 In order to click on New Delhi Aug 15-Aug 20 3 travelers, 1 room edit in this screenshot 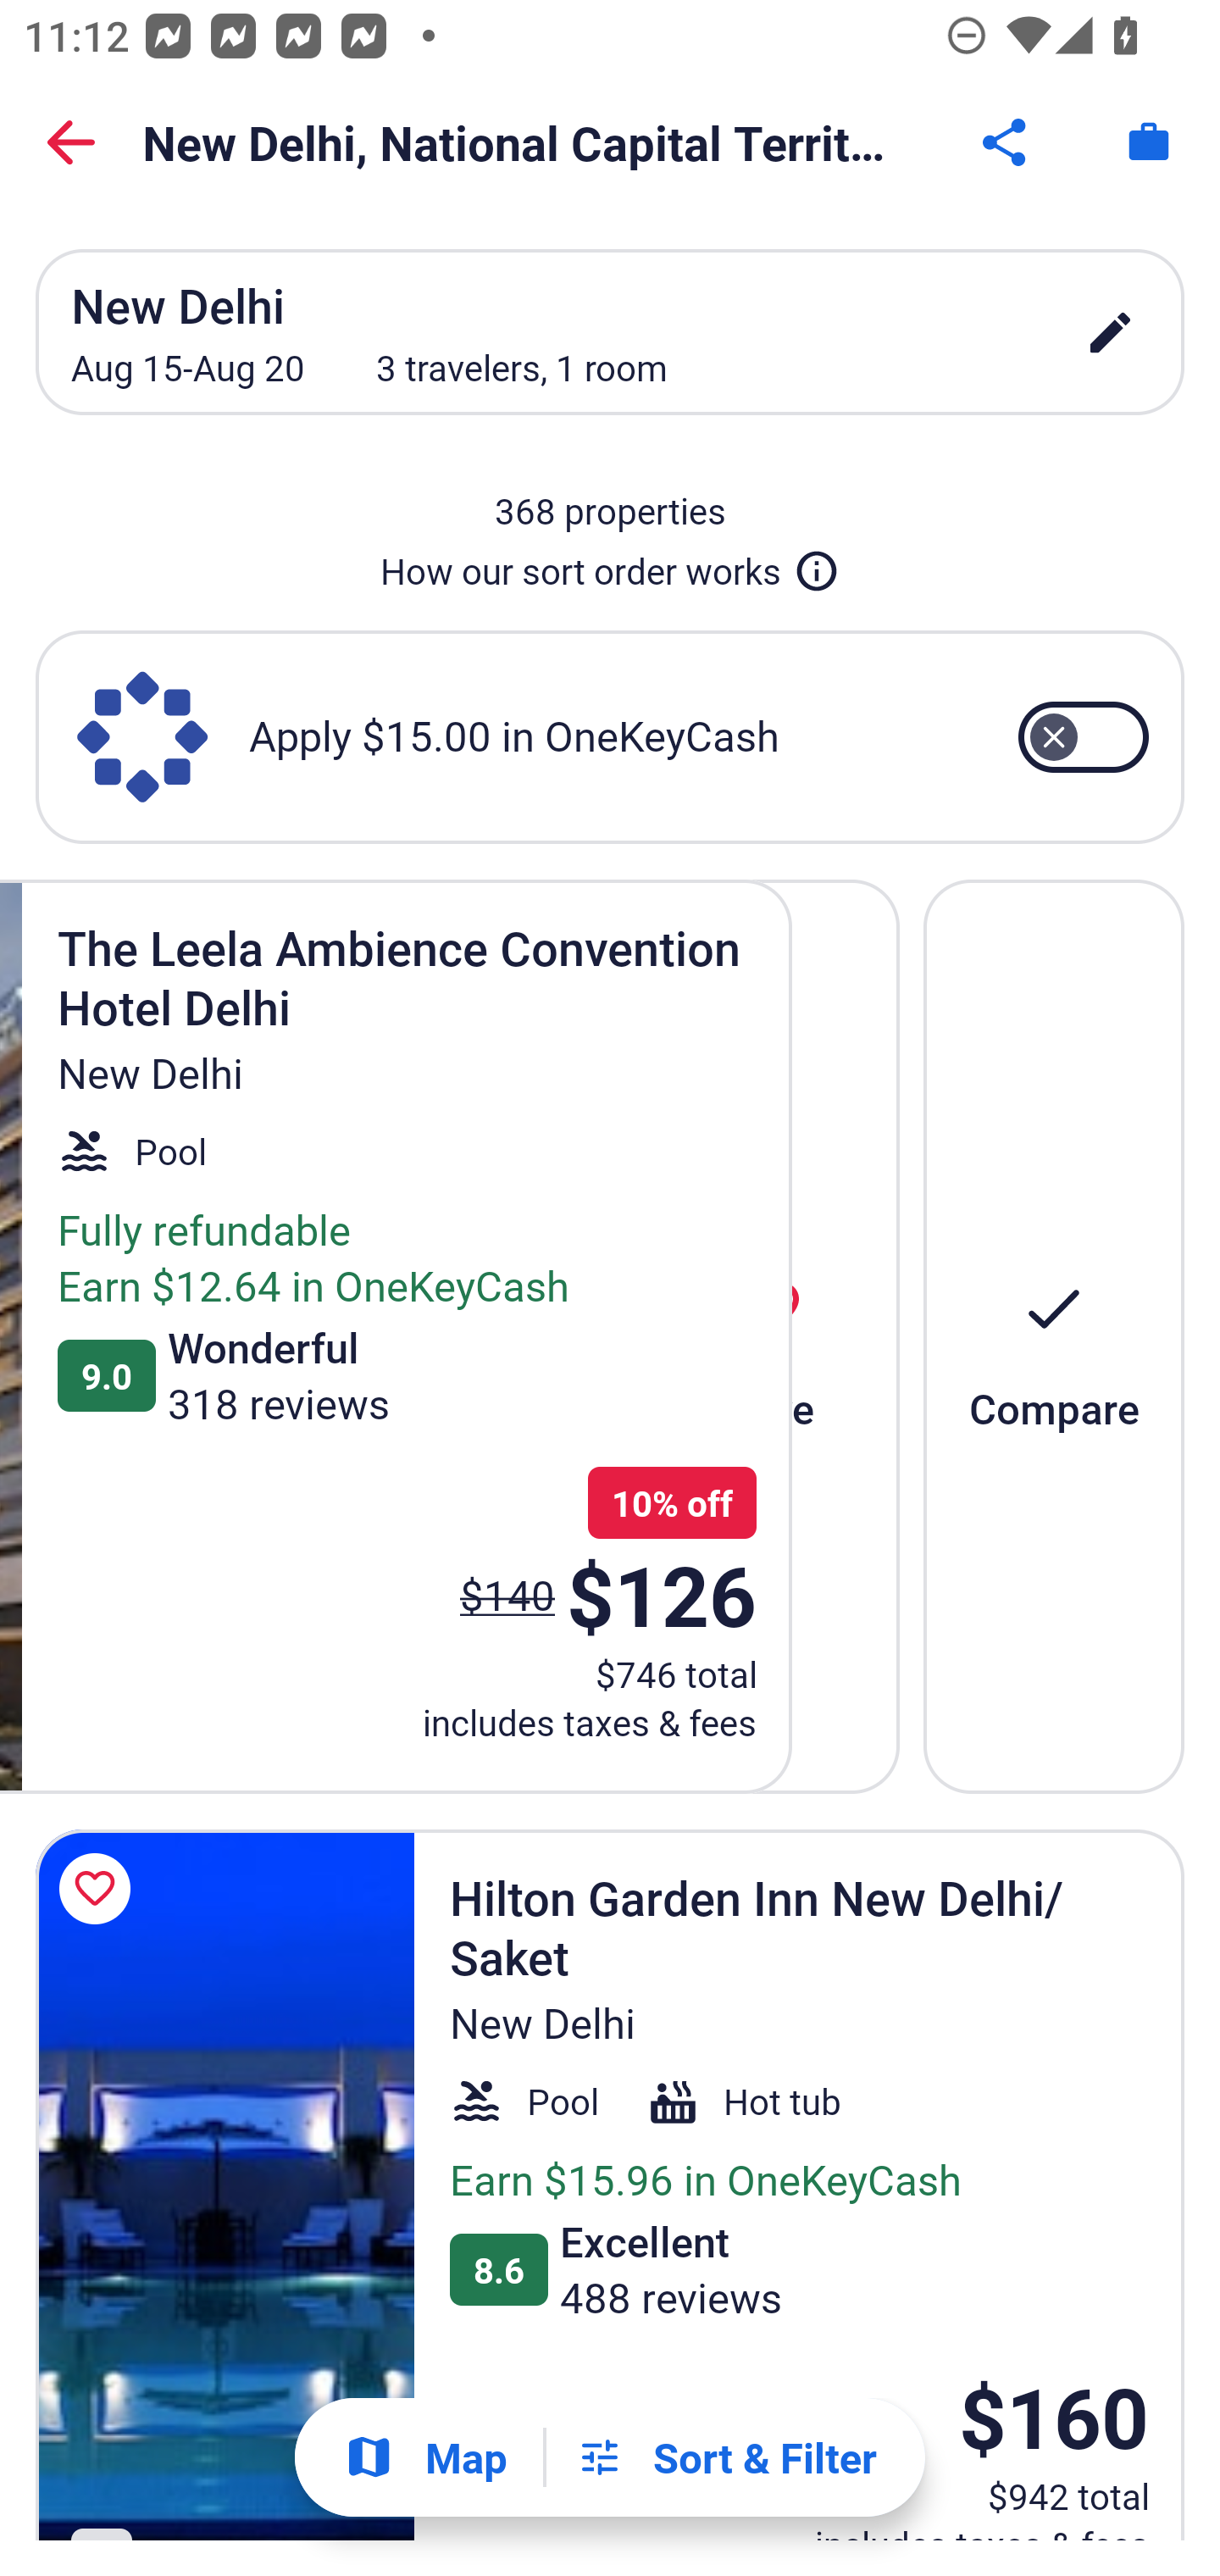, I will do `click(610, 332)`.